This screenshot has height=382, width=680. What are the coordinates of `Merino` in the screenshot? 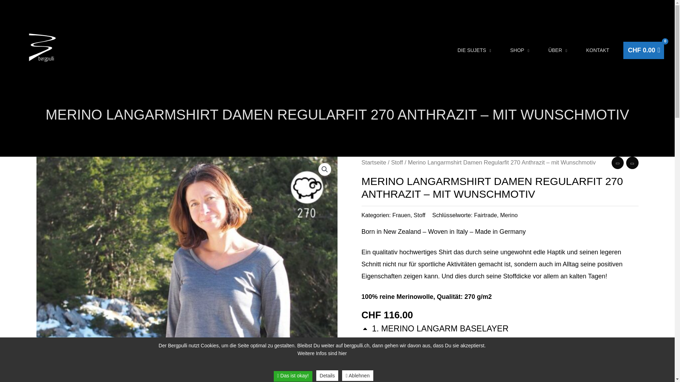 It's located at (509, 215).